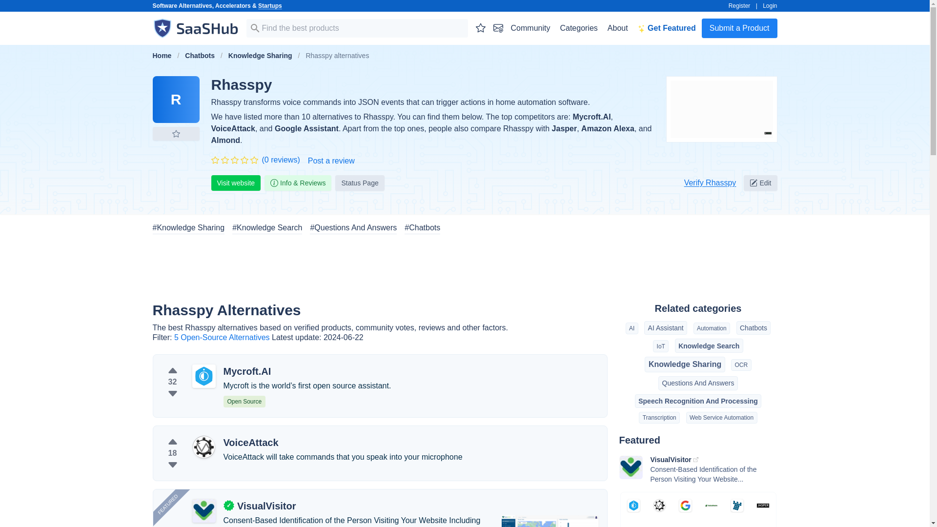 This screenshot has height=527, width=937. What do you see at coordinates (175, 99) in the screenshot?
I see `R` at bounding box center [175, 99].